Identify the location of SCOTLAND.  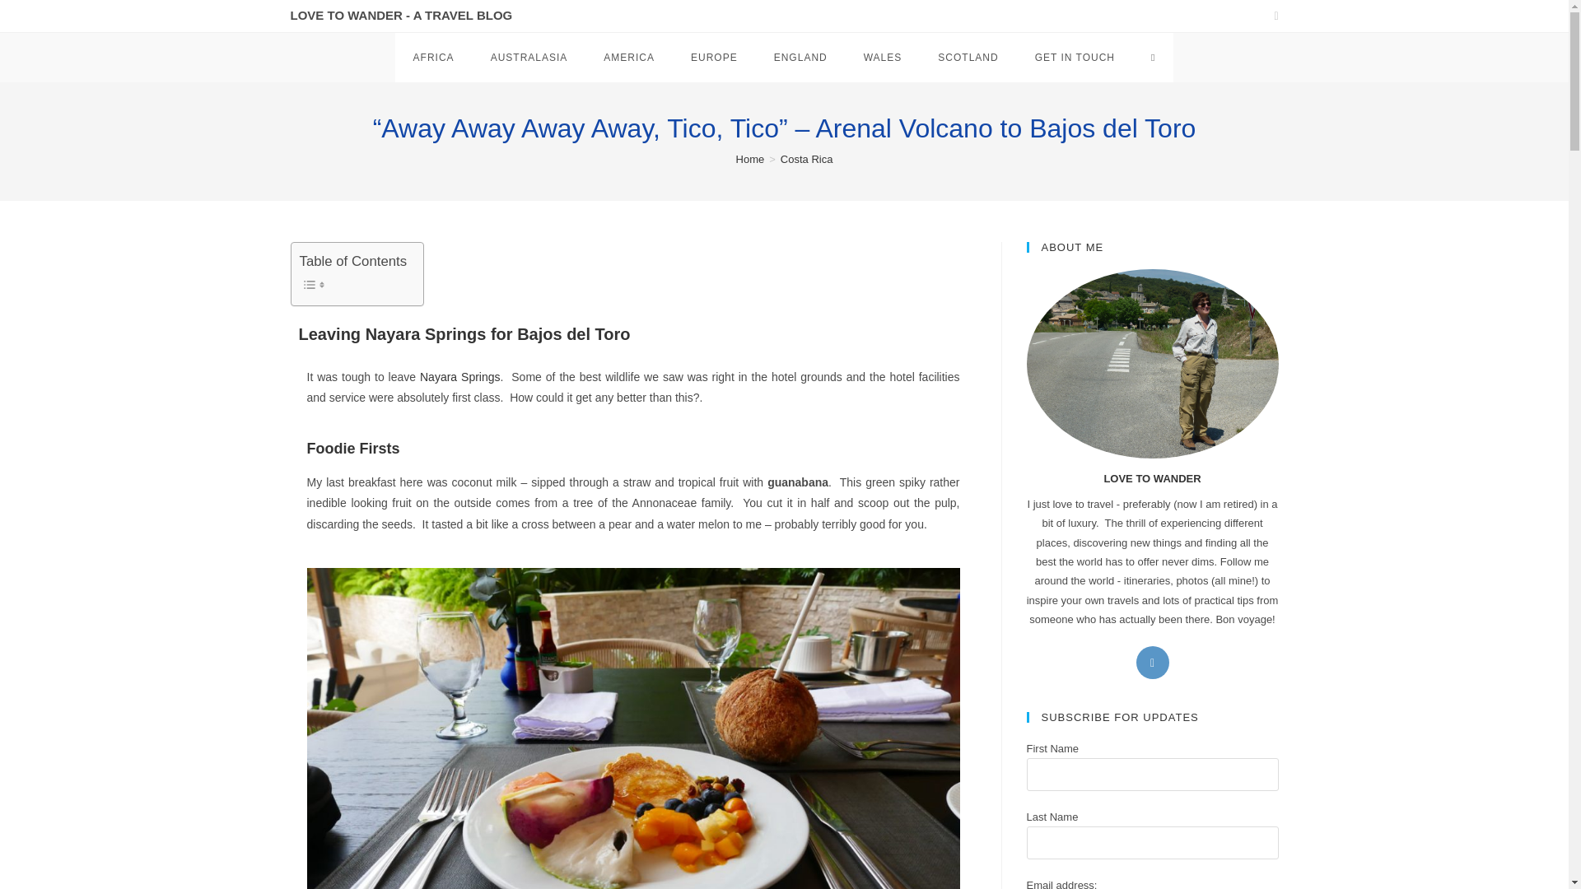
(968, 58).